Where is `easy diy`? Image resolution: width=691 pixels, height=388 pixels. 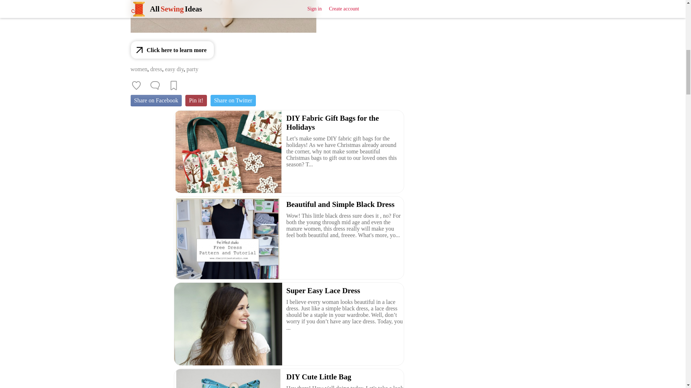
easy diy is located at coordinates (174, 69).